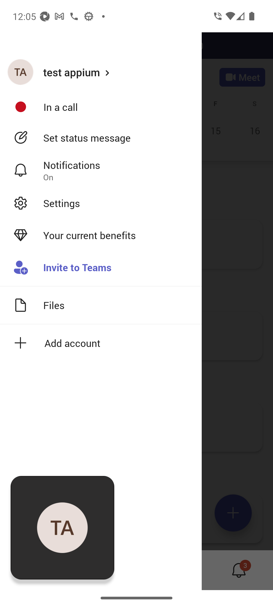  What do you see at coordinates (101, 305) in the screenshot?
I see `Files` at bounding box center [101, 305].